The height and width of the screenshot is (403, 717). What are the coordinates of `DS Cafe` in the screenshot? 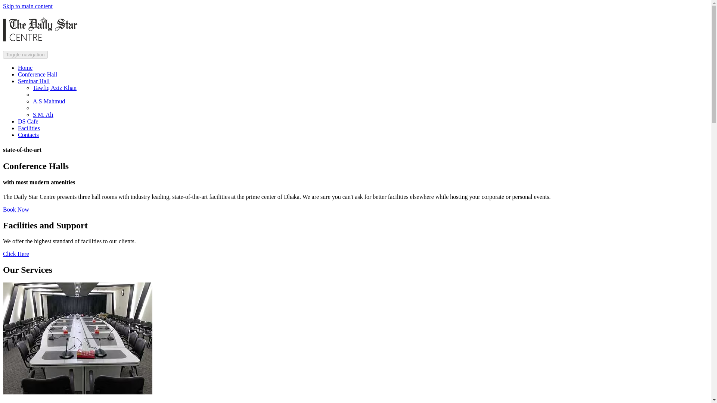 It's located at (28, 121).